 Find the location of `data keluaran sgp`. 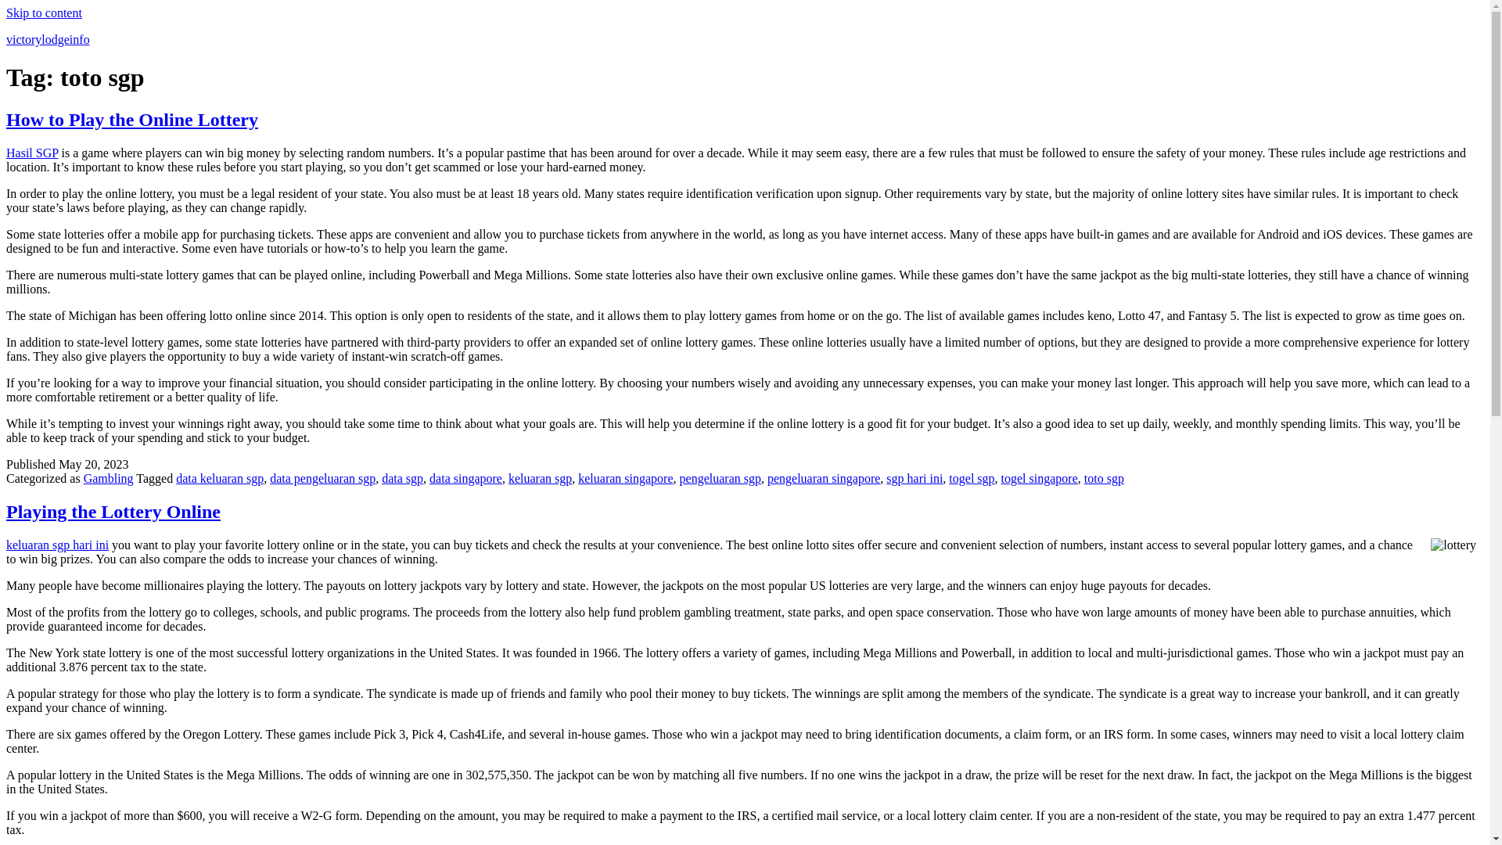

data keluaran sgp is located at coordinates (219, 477).